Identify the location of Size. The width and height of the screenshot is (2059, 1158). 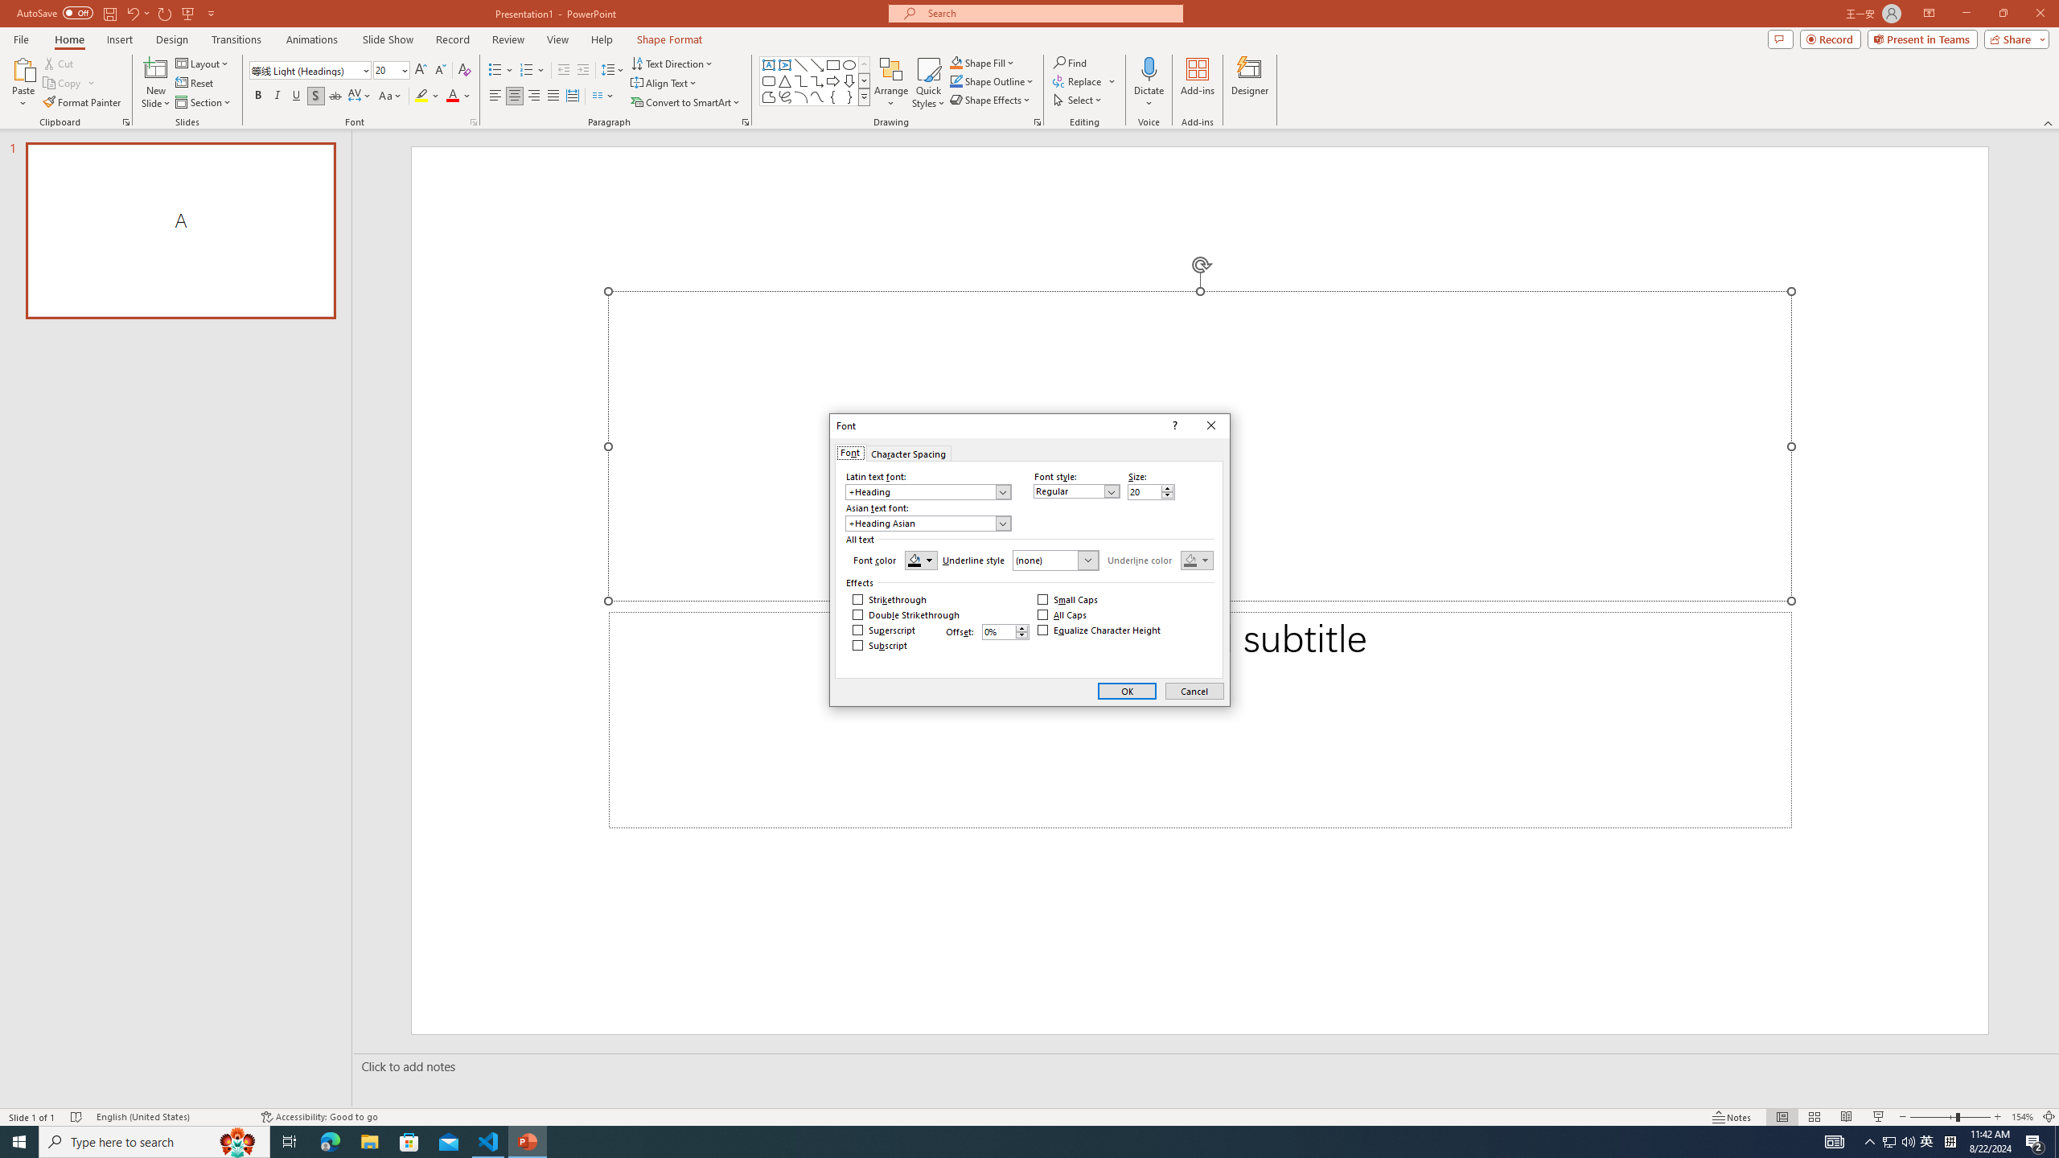
(1144, 492).